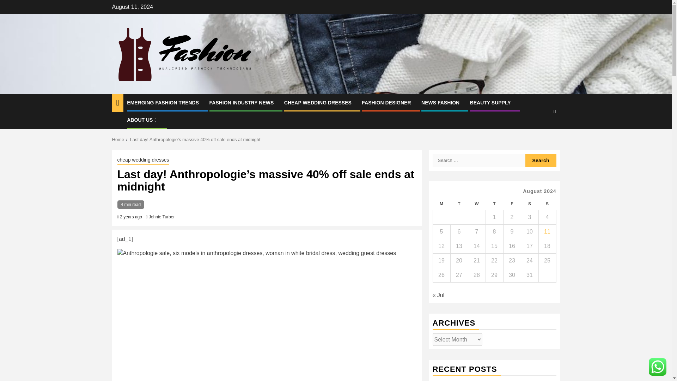  Describe the element at coordinates (440, 102) in the screenshot. I see `NEWS FASHION` at that location.